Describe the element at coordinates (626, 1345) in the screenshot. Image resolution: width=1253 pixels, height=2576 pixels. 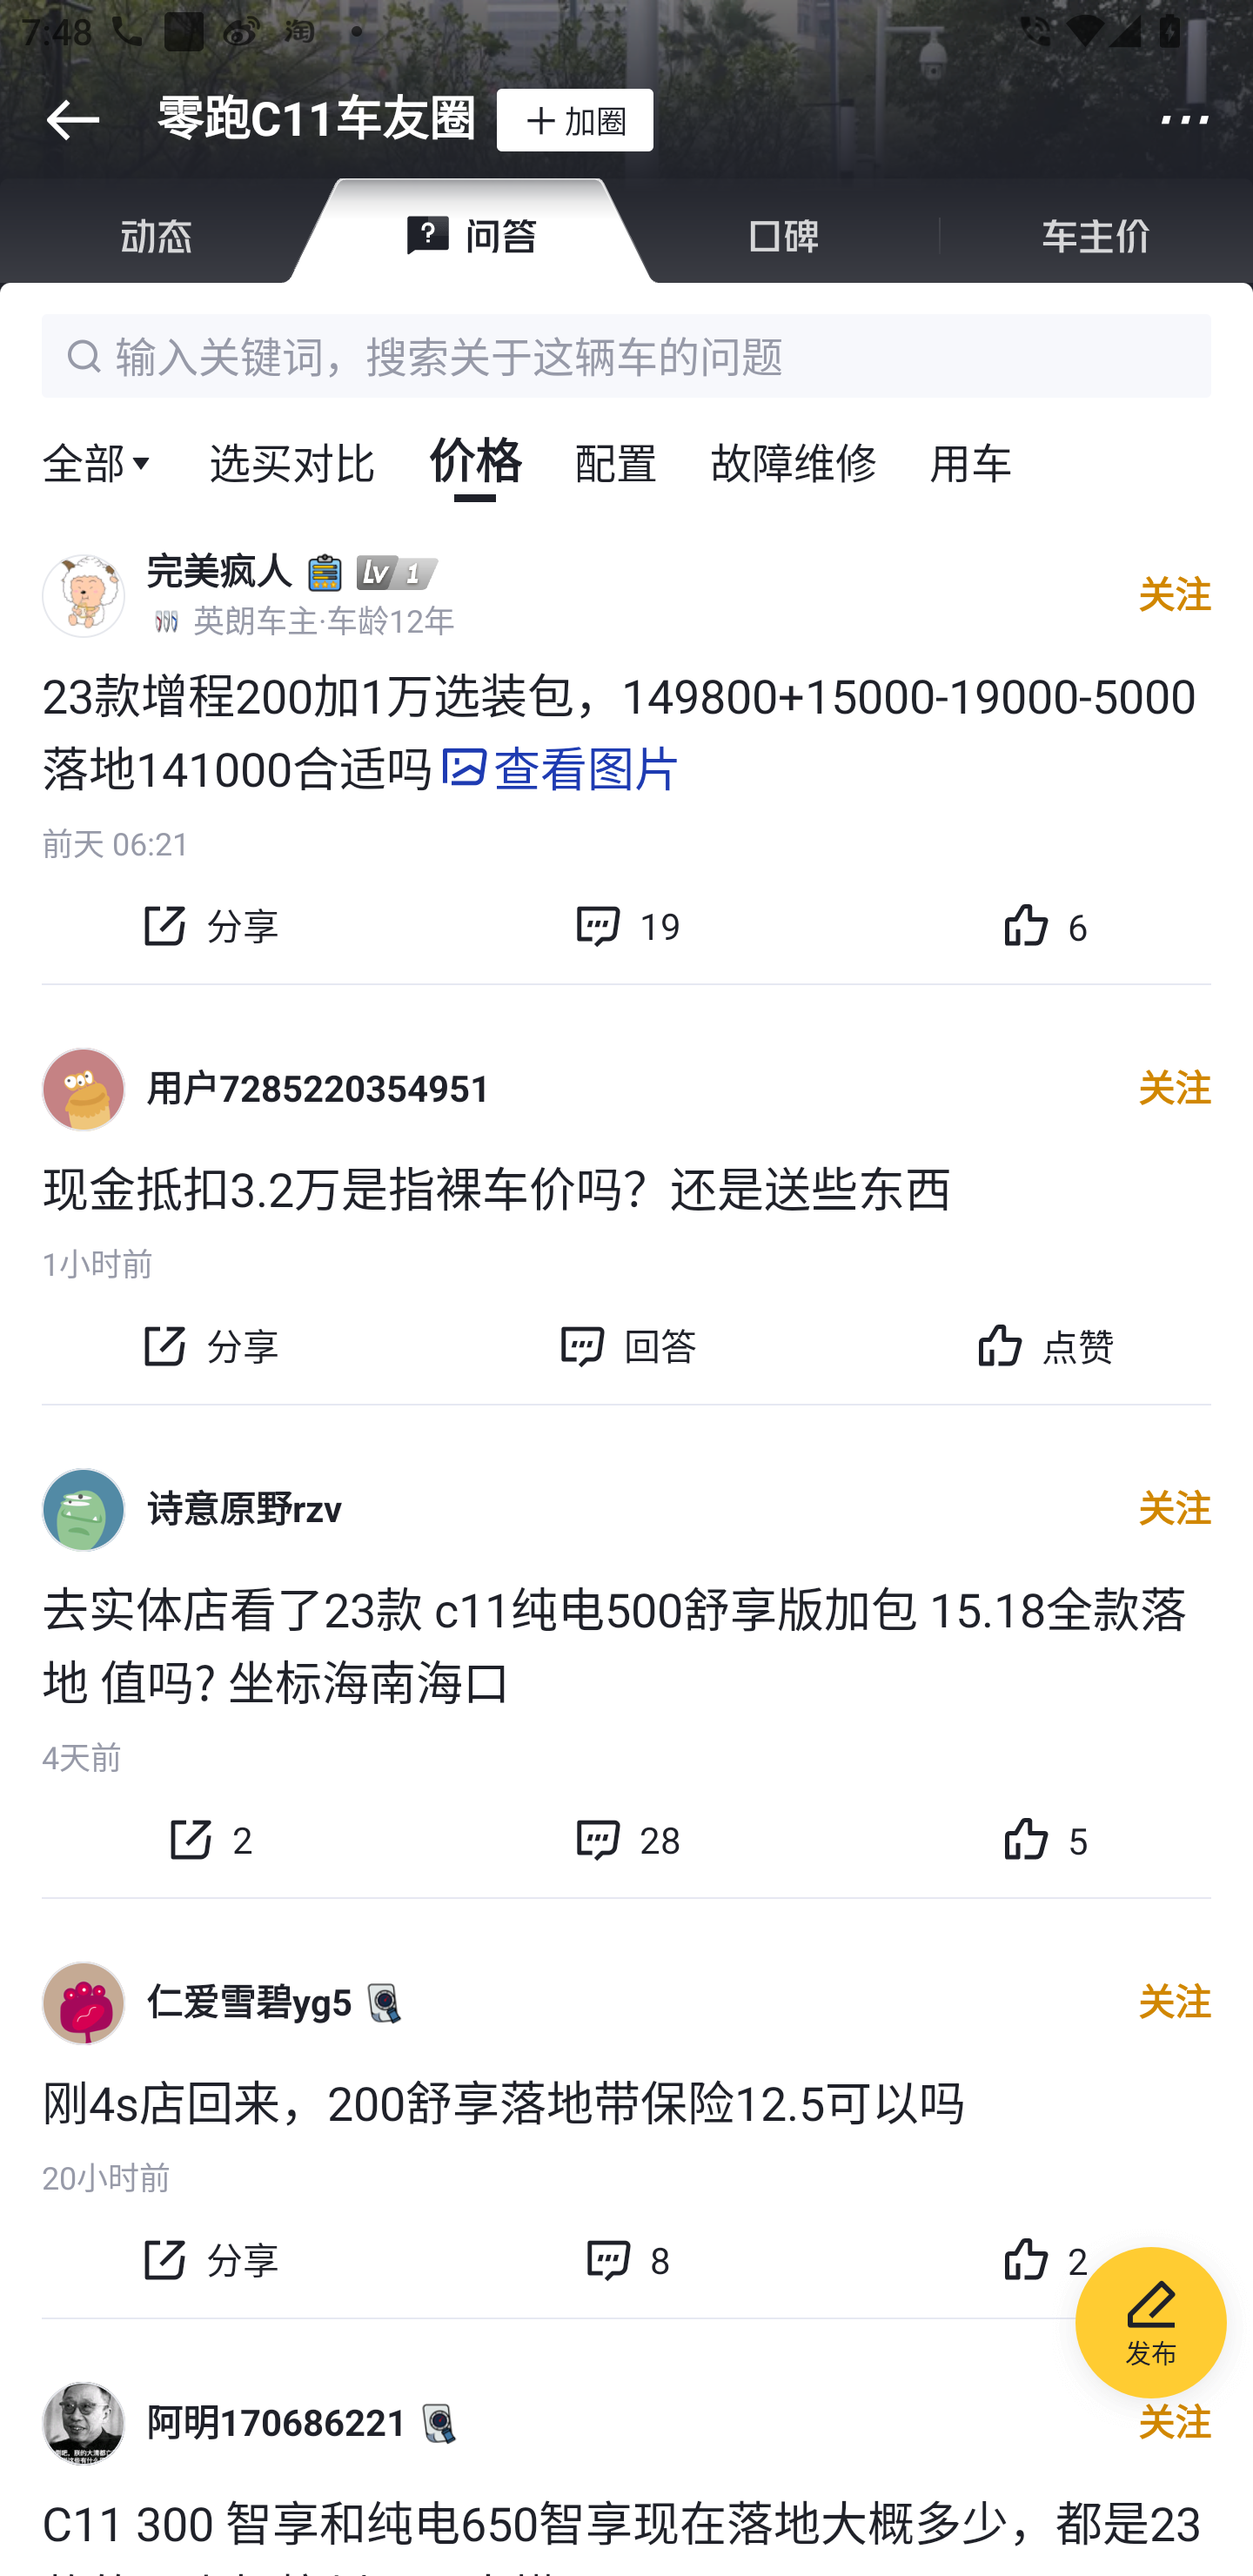
I see ` 回答` at that location.